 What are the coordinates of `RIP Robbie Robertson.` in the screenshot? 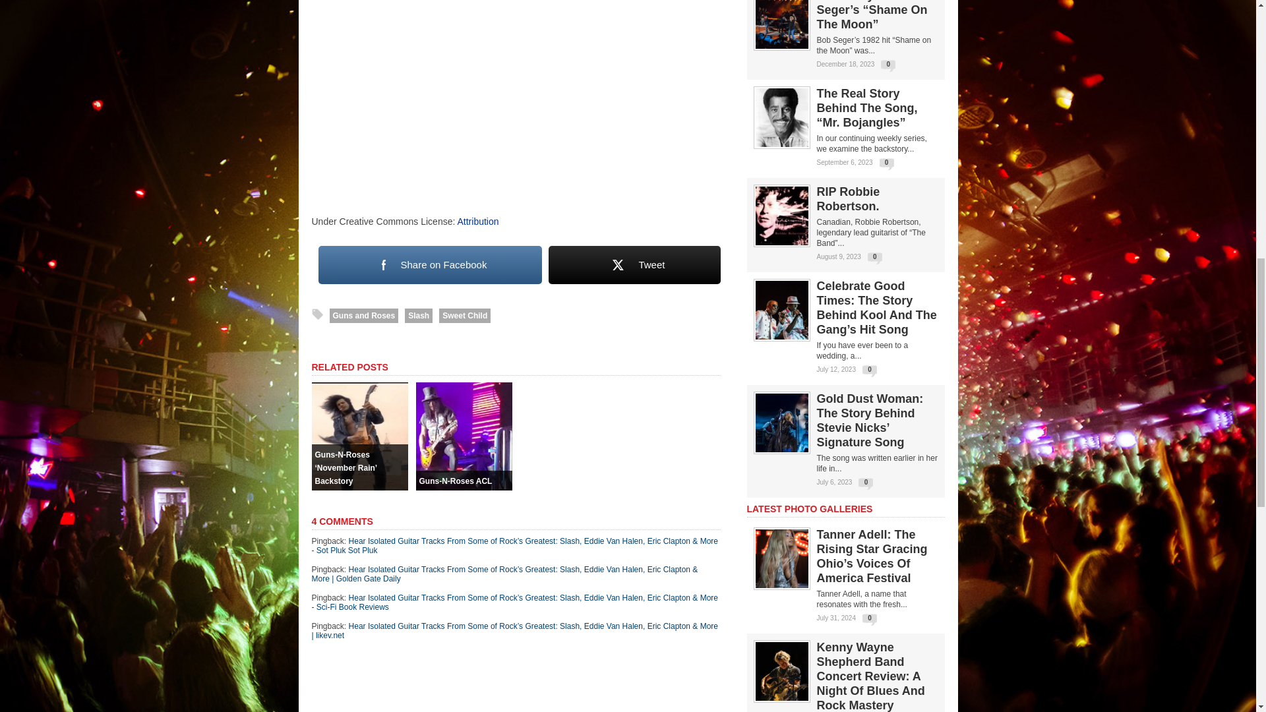 It's located at (782, 242).